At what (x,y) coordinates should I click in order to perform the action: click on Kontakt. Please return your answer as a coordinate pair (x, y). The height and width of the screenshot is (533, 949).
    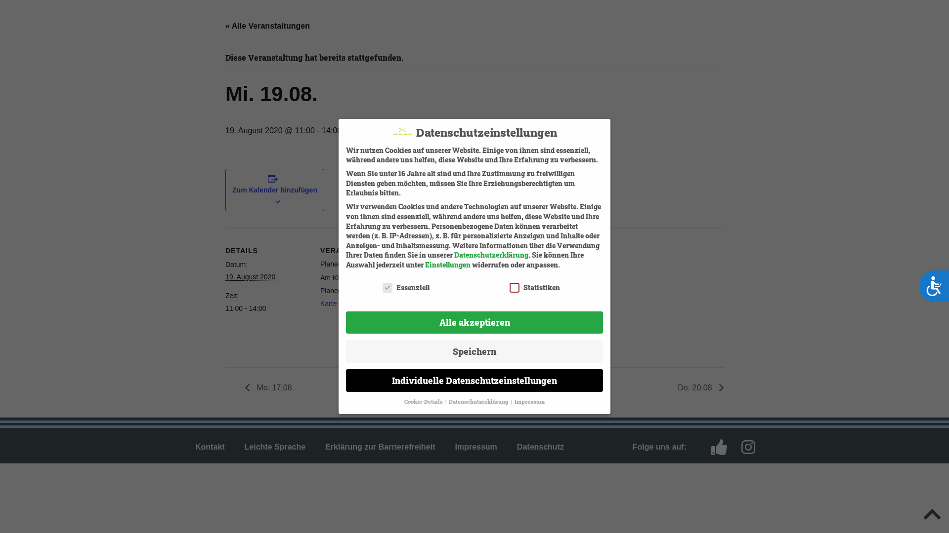
    Looking at the image, I should click on (210, 447).